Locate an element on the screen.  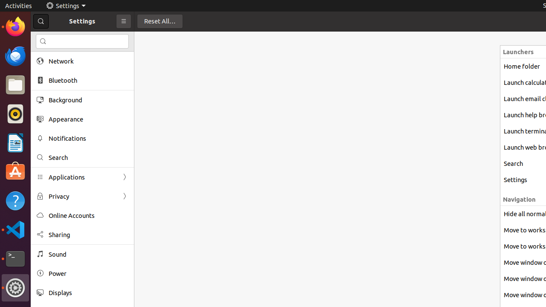
Firefox Web Browser is located at coordinates (15, 27).